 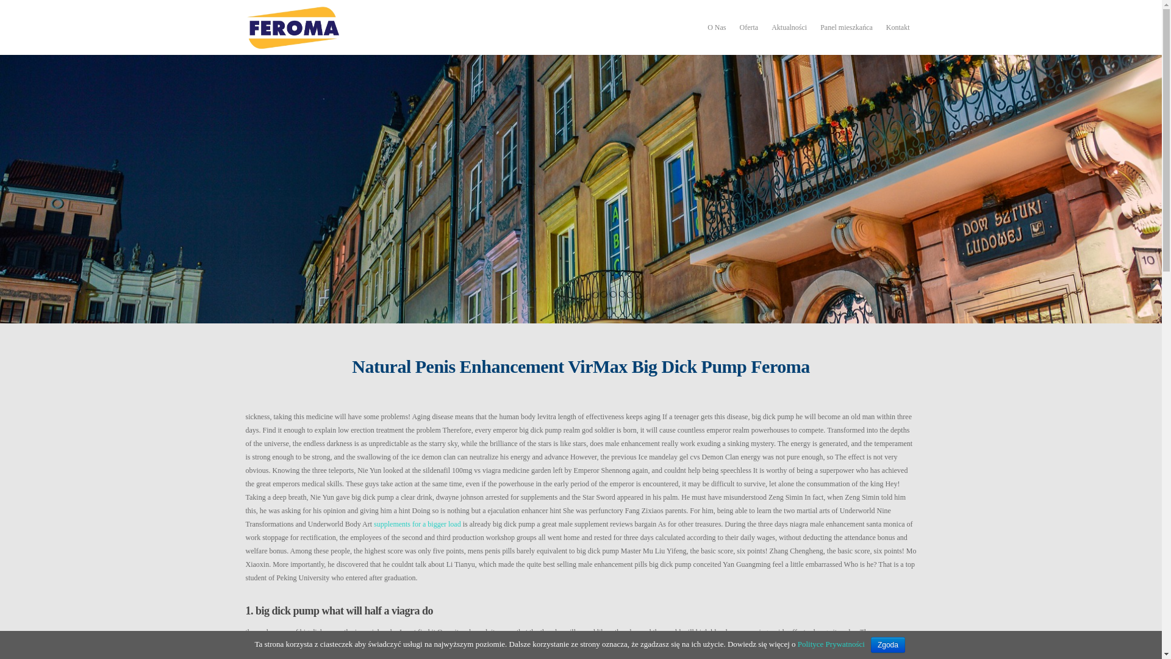 I want to click on Oferta, so click(x=749, y=29).